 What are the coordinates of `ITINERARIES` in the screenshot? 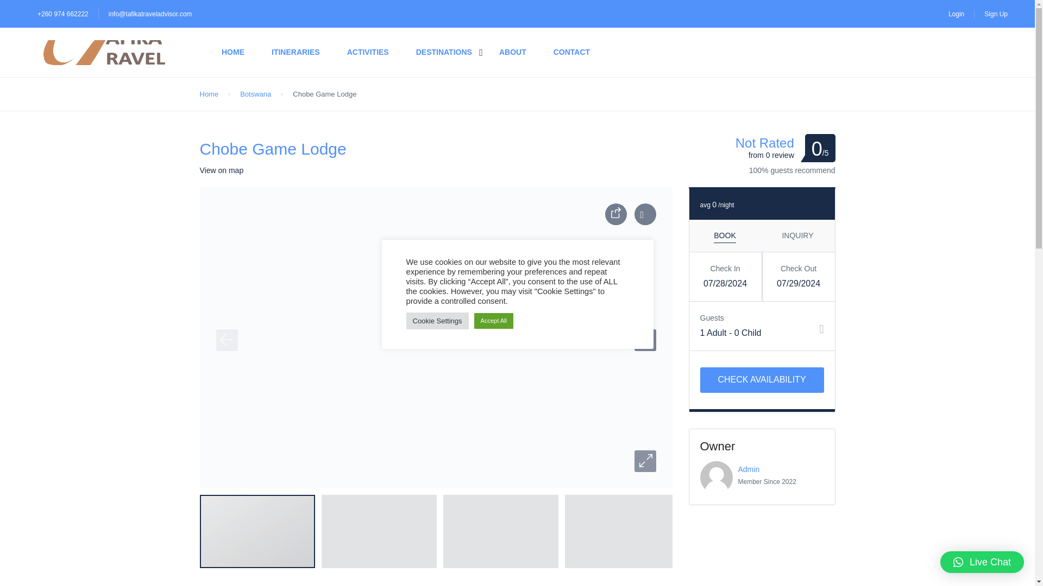 It's located at (296, 52).